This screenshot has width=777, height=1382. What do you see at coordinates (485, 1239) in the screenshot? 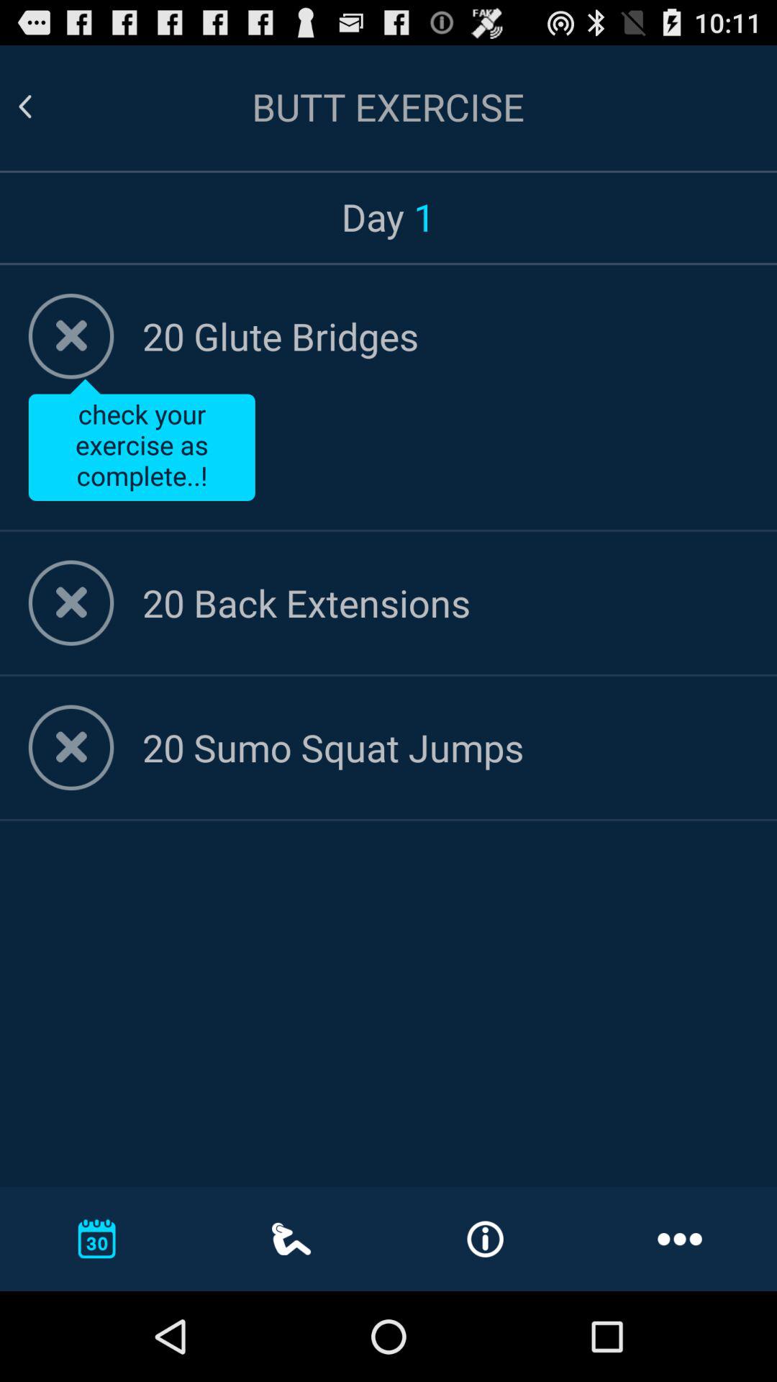
I see `select information or i icon which is on the bottom of the page` at bounding box center [485, 1239].